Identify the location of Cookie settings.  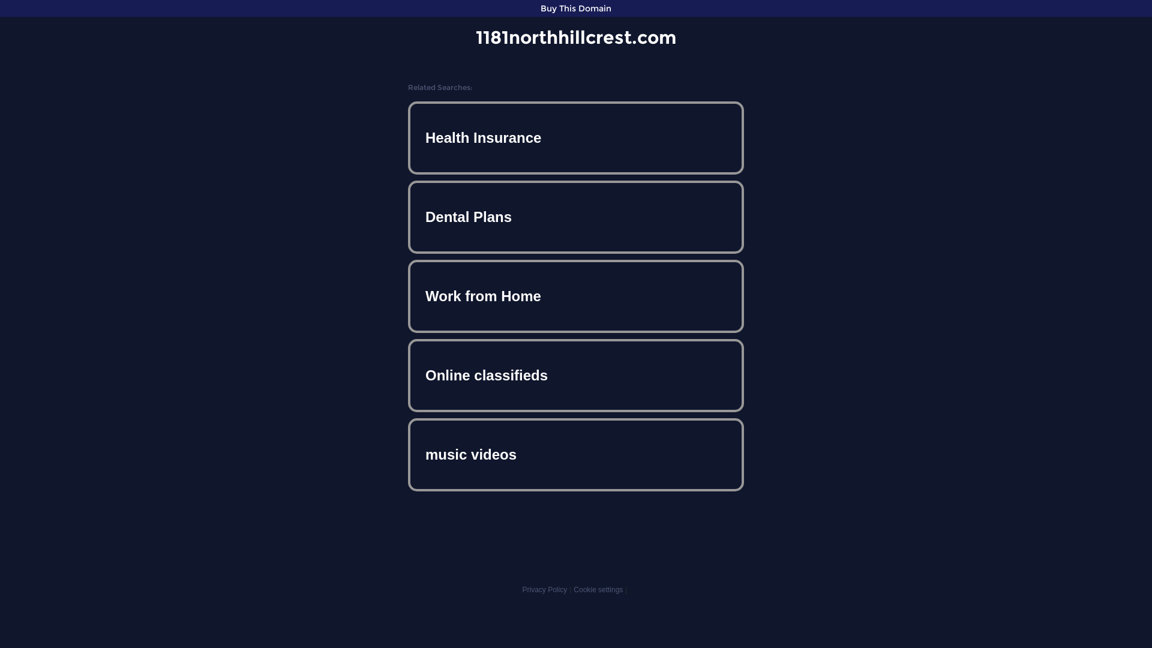
(598, 590).